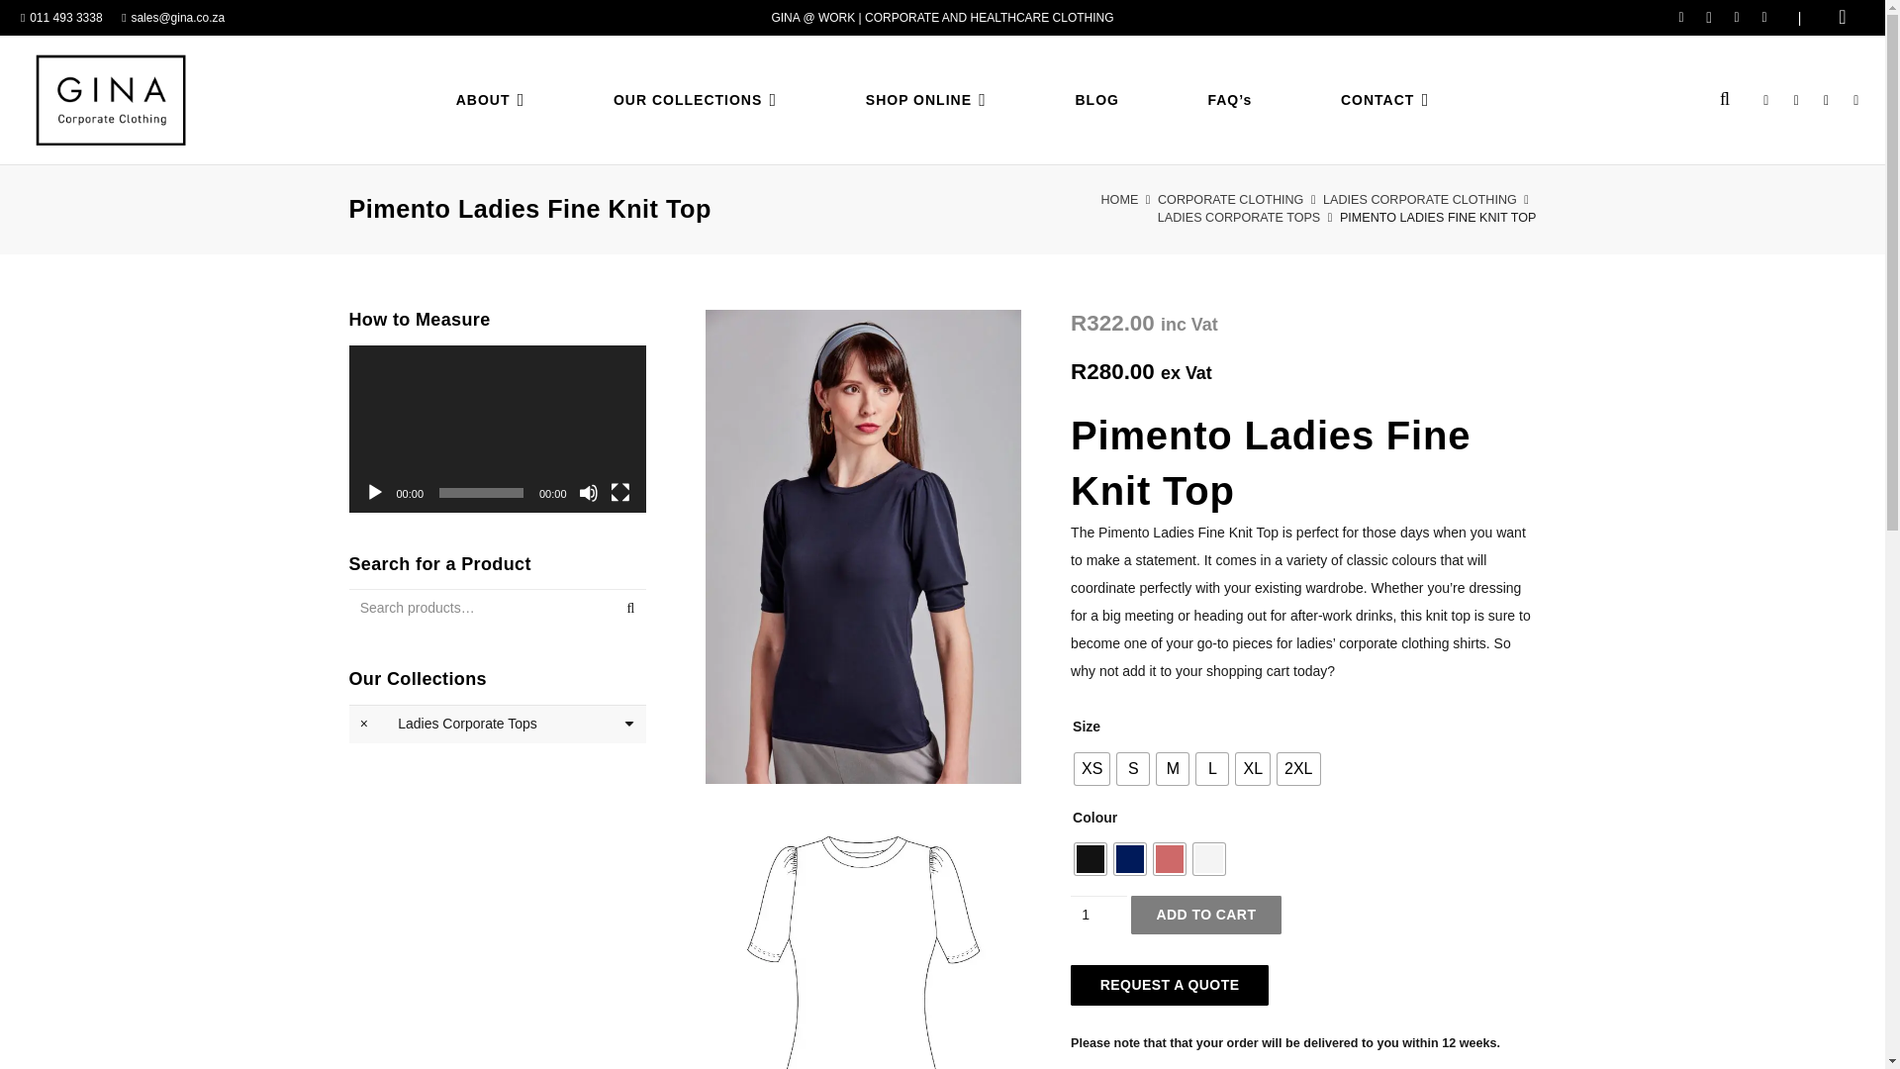  Describe the element at coordinates (491, 99) in the screenshot. I see `ABOUT` at that location.